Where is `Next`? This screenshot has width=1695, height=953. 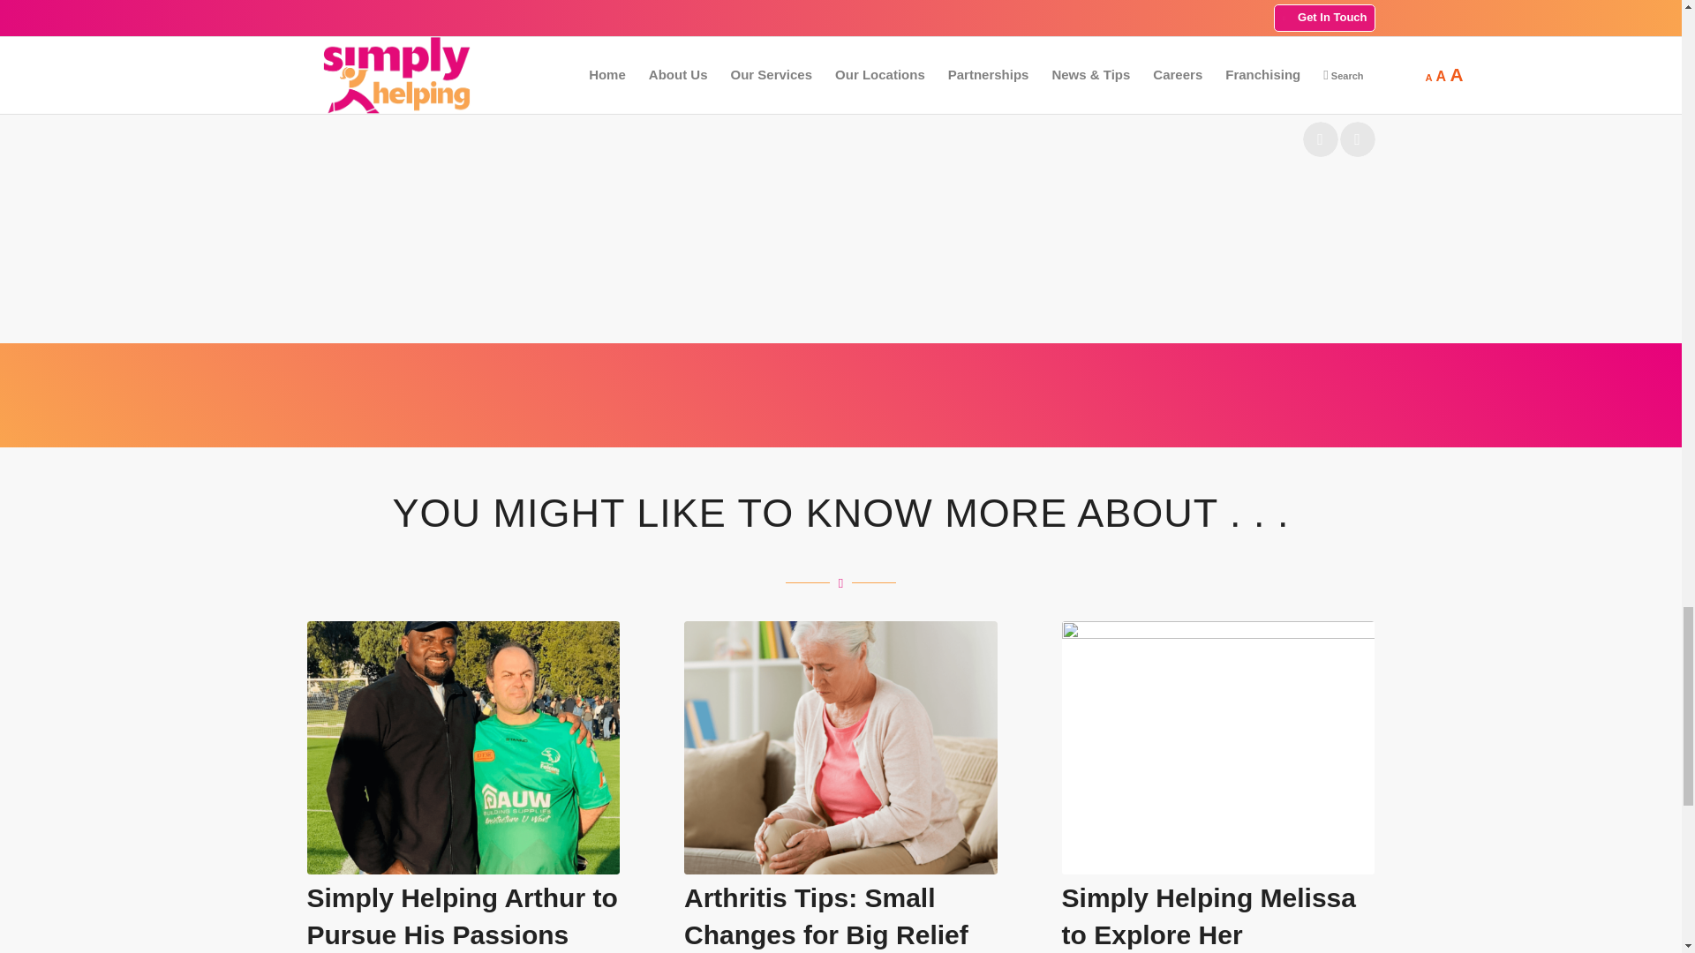
Next is located at coordinates (1358, 139).